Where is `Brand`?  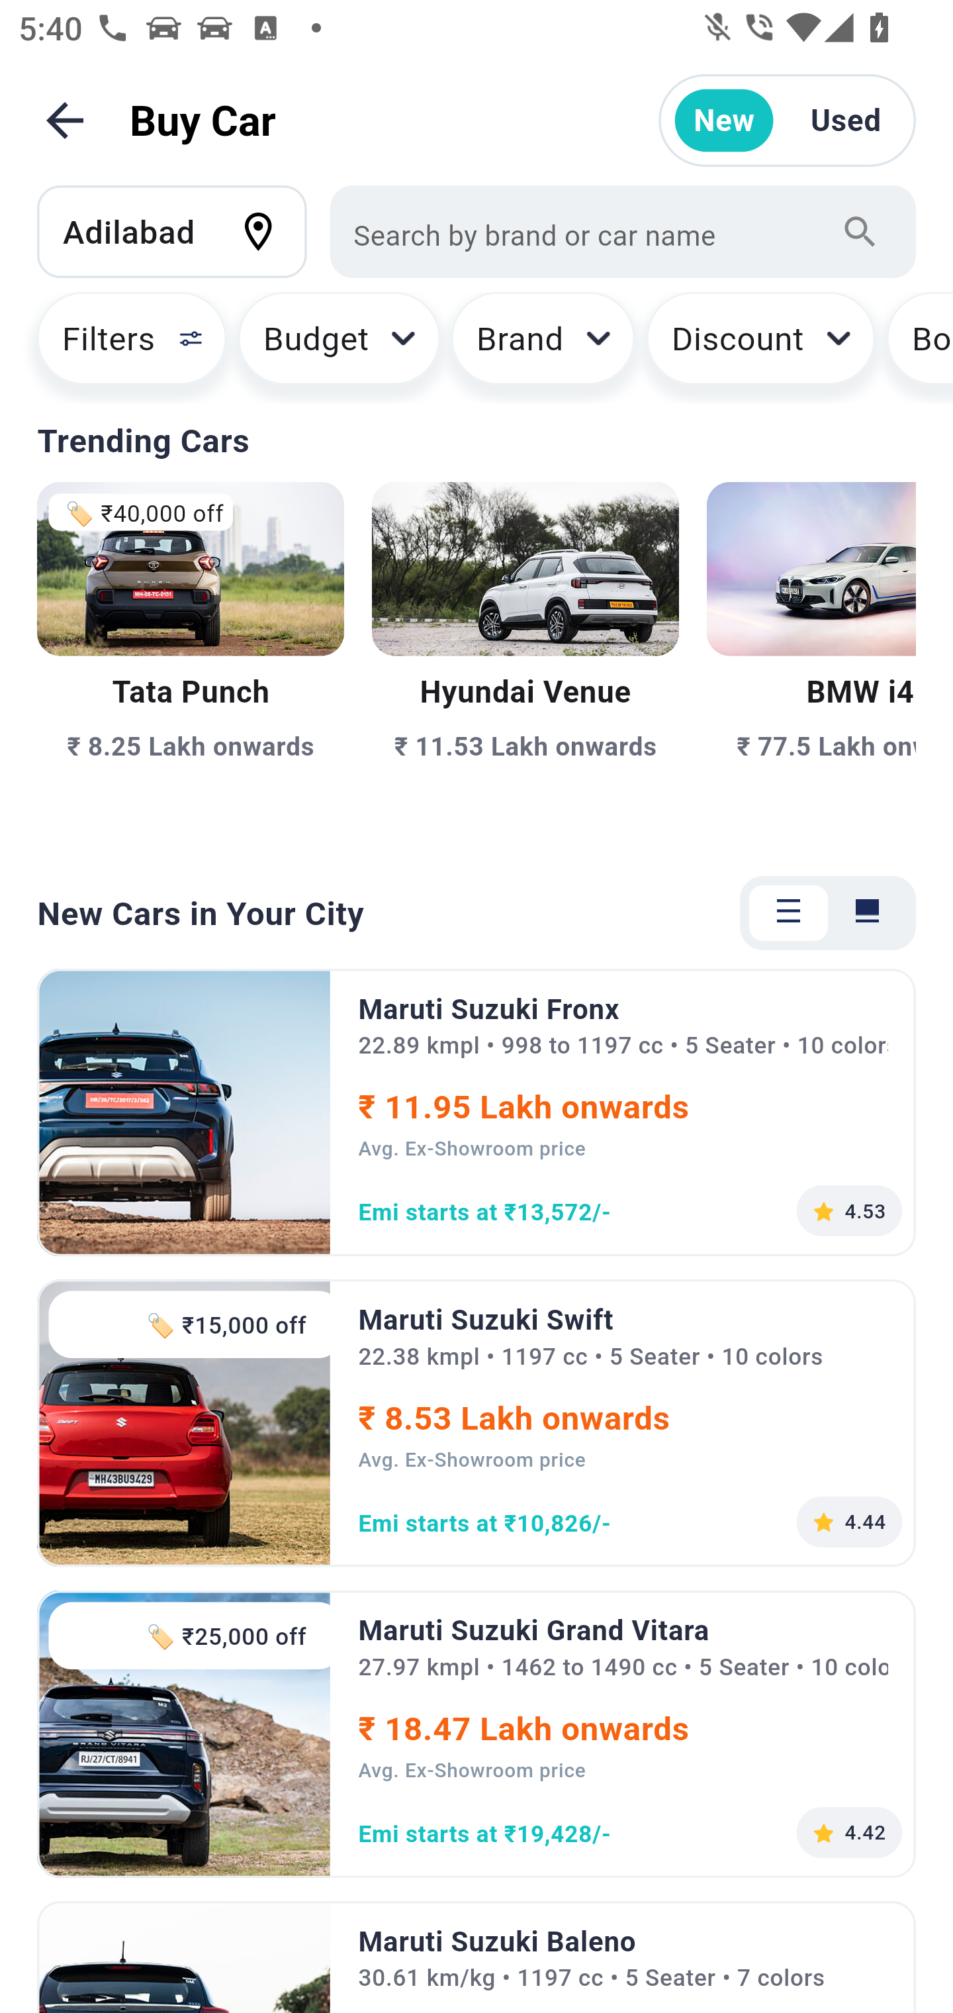 Brand is located at coordinates (543, 347).